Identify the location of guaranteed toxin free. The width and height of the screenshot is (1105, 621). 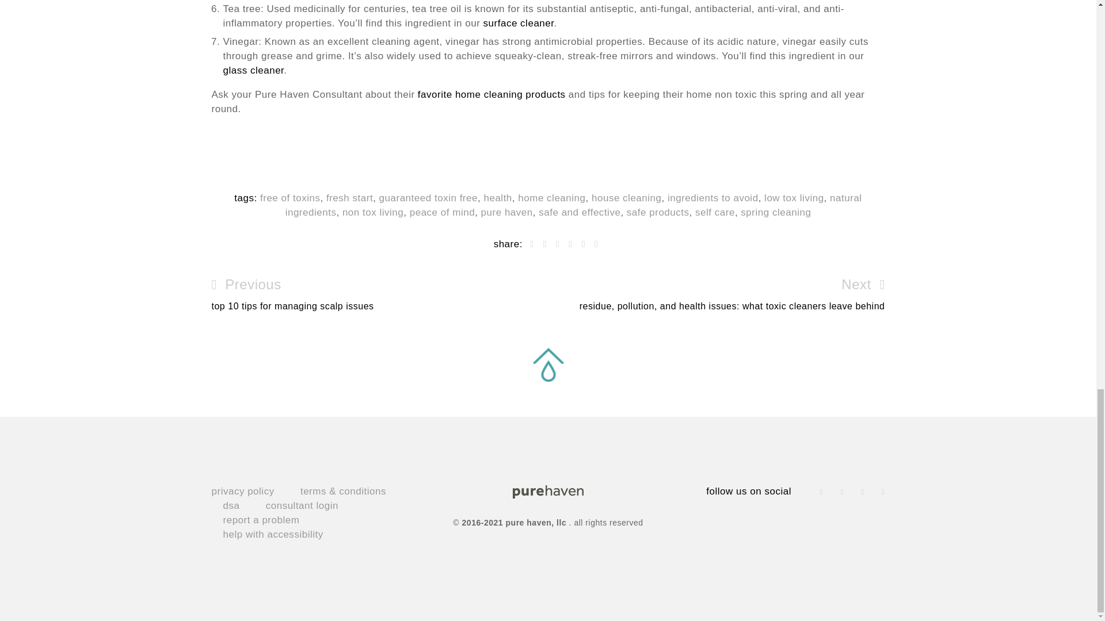
(428, 198).